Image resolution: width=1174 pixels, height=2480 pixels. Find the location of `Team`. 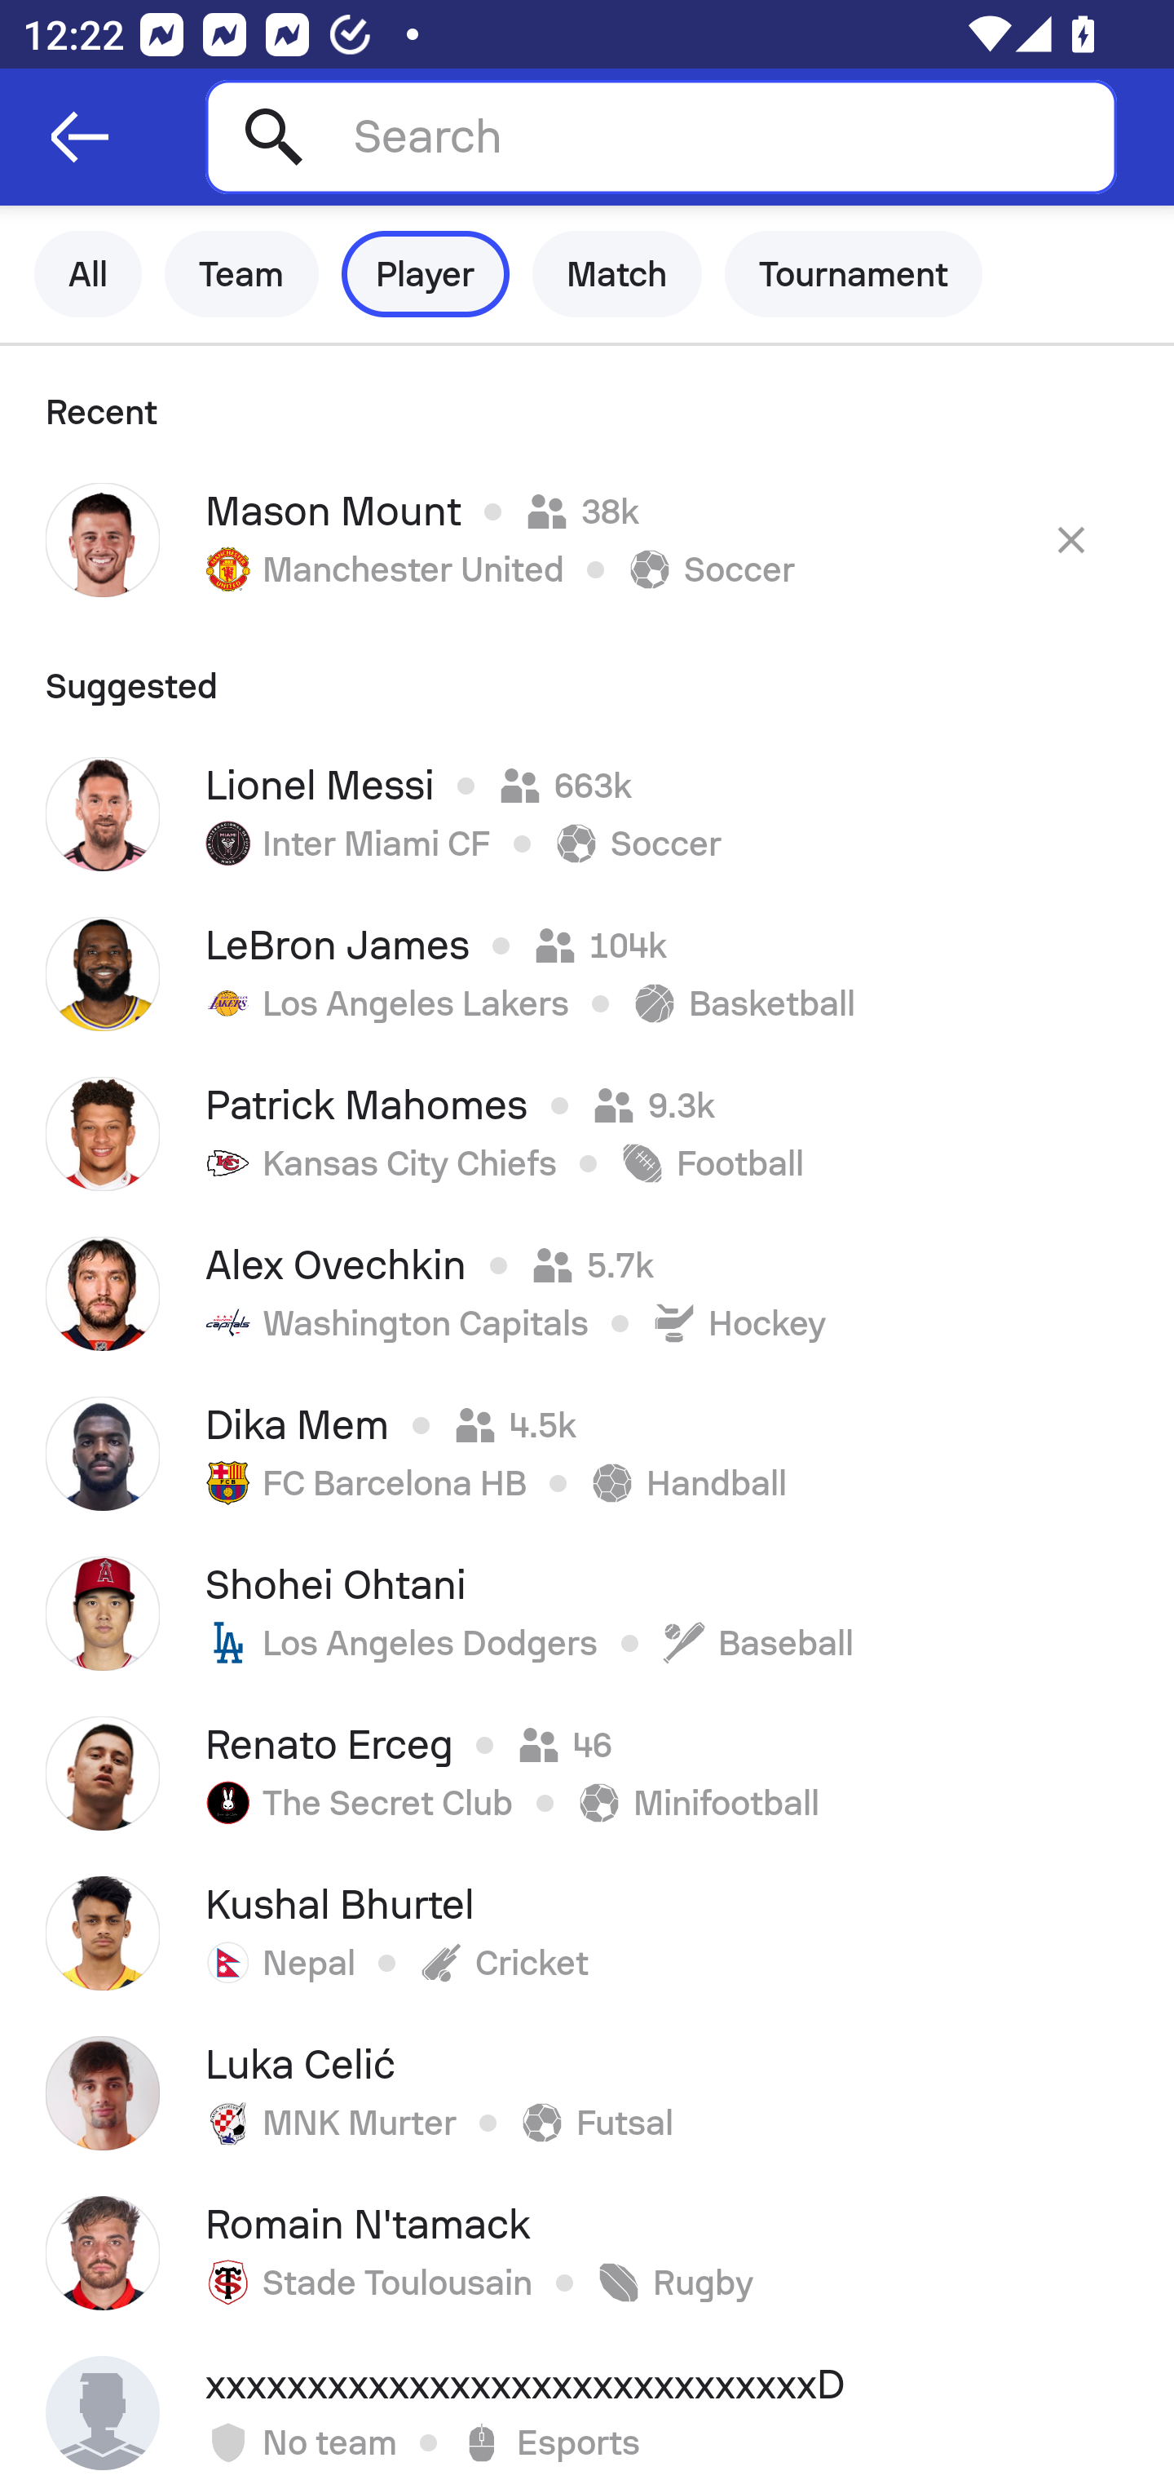

Team is located at coordinates (241, 274).